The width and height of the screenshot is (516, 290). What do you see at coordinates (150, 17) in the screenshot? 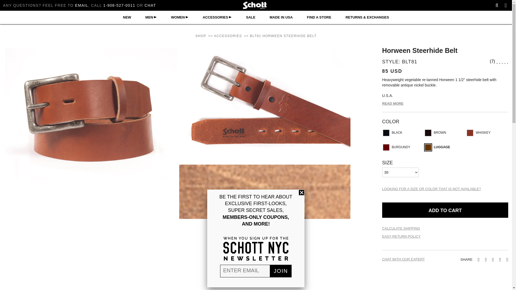
I see `MEN` at bounding box center [150, 17].